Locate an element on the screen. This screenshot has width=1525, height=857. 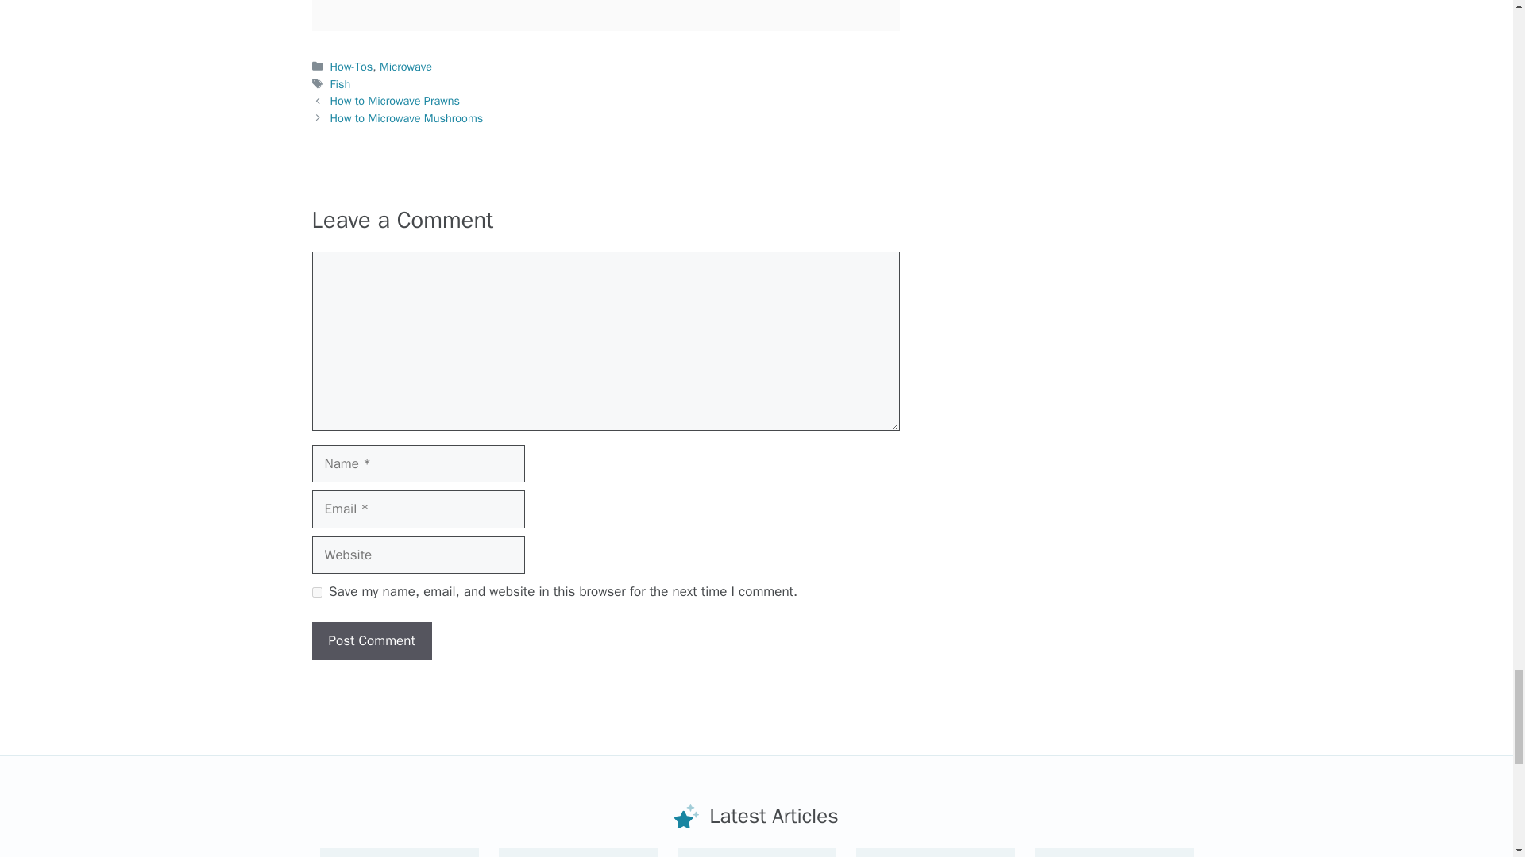
Post Comment is located at coordinates (371, 641).